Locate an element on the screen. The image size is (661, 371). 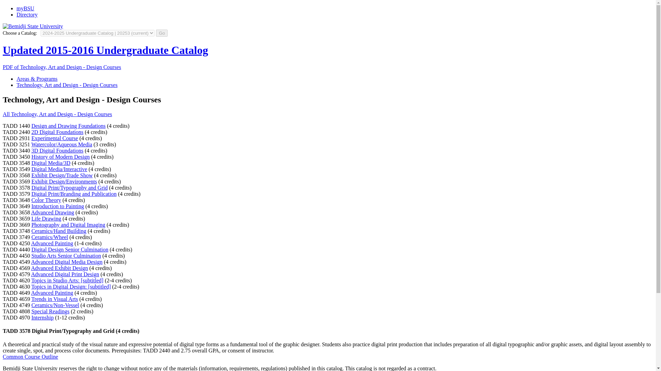
Directory is located at coordinates (27, 14).